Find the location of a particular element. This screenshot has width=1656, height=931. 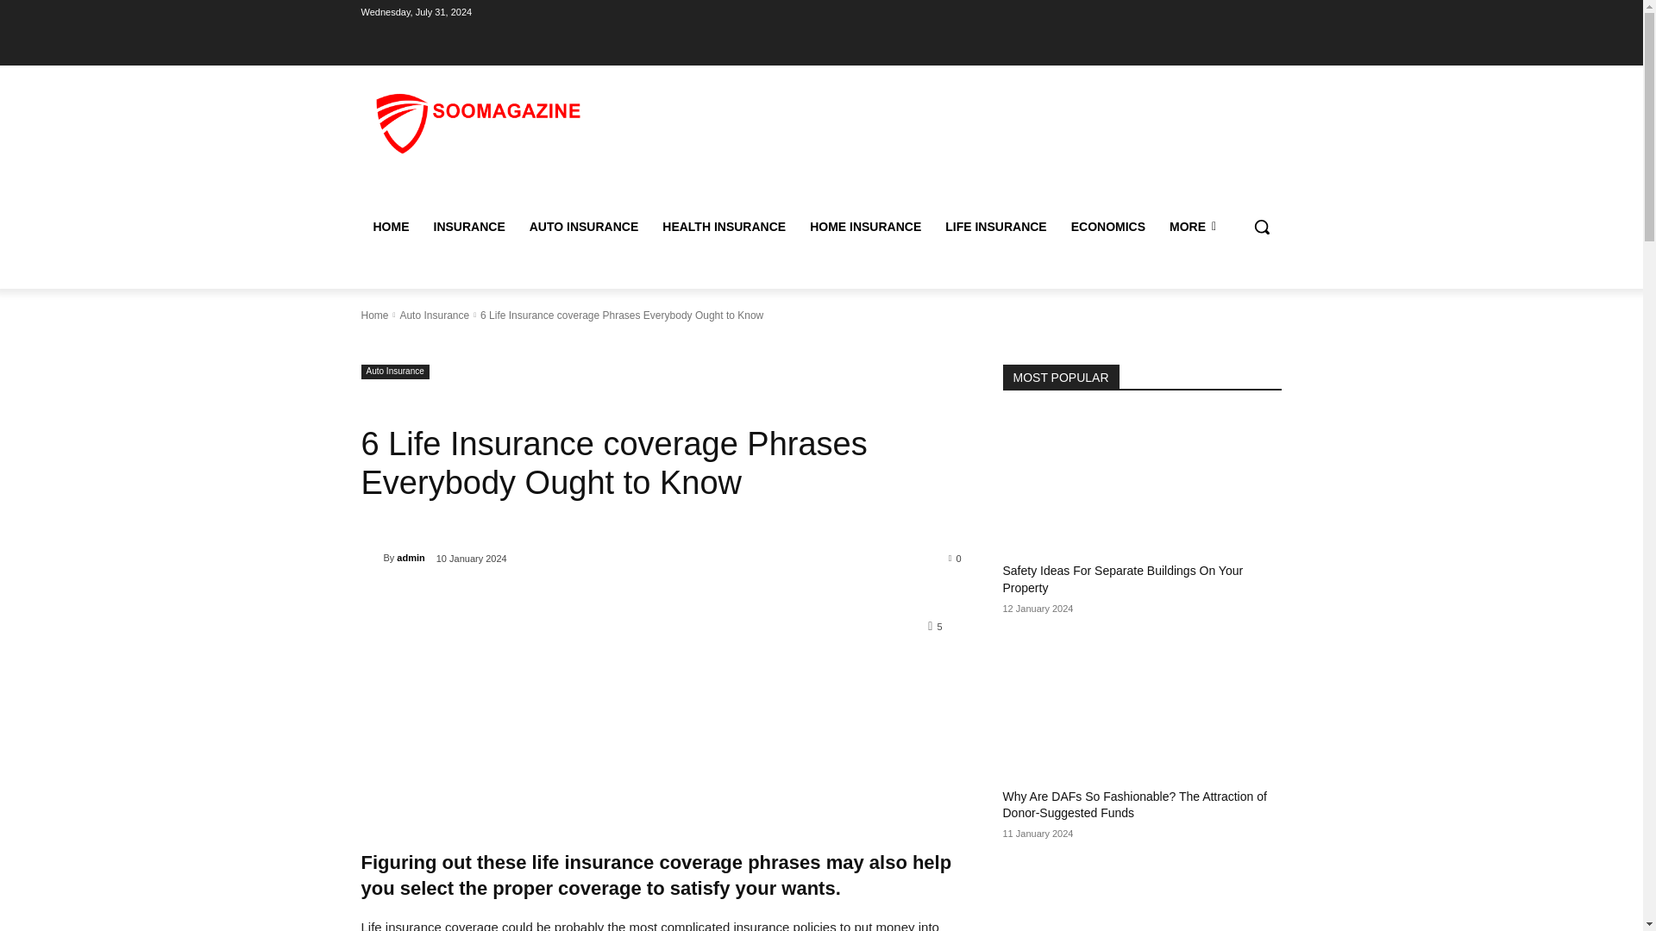

Auto Insurance is located at coordinates (433, 314).